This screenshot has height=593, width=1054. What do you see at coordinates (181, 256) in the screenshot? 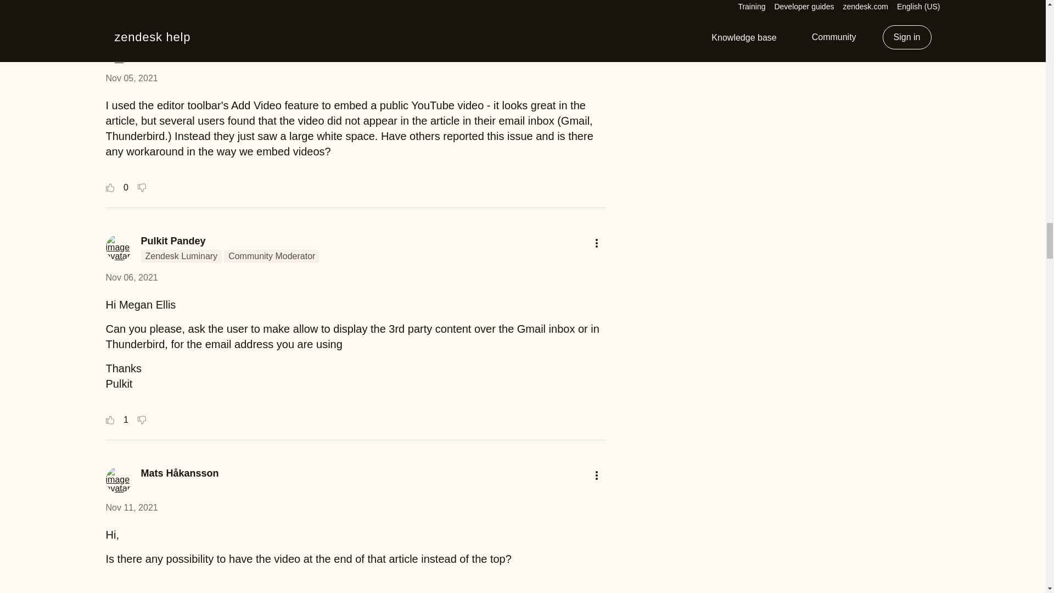
I see `This user is a member of the Zendesk Luminaries program` at bounding box center [181, 256].